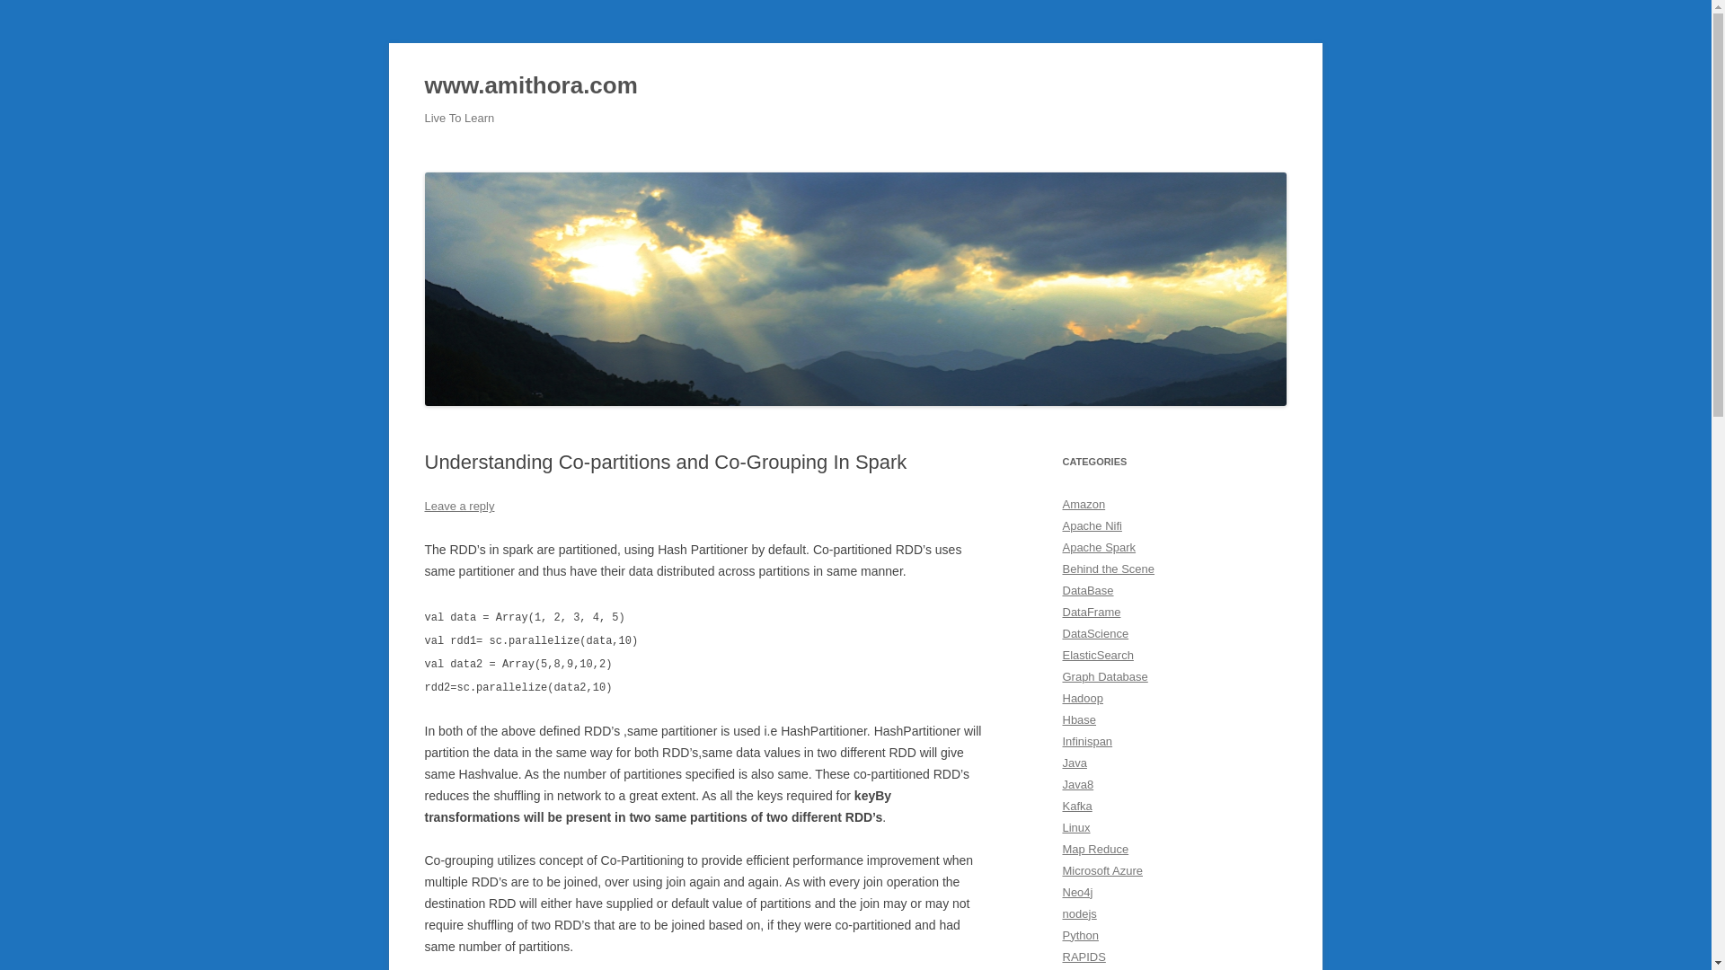 The width and height of the screenshot is (1725, 970). What do you see at coordinates (1098, 546) in the screenshot?
I see `Apache Spark` at bounding box center [1098, 546].